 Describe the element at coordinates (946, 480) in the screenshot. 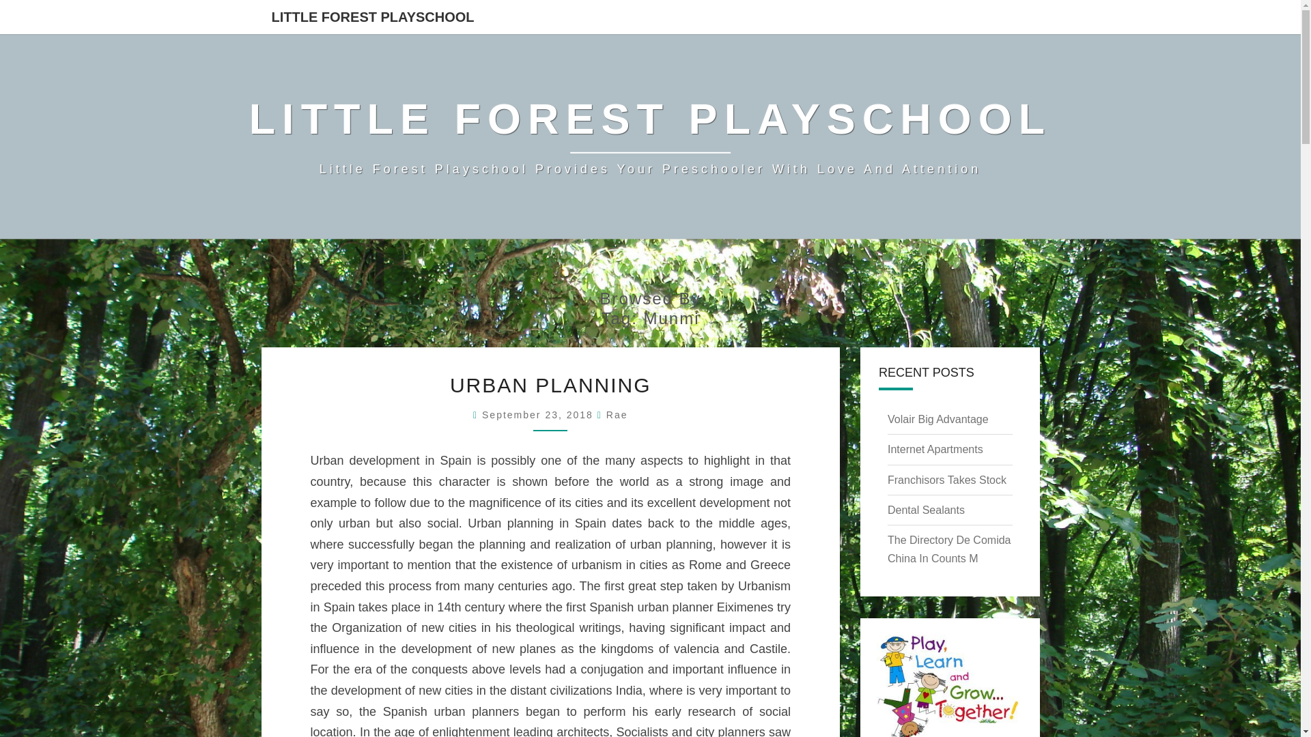

I see `Franchisors Takes Stock` at that location.